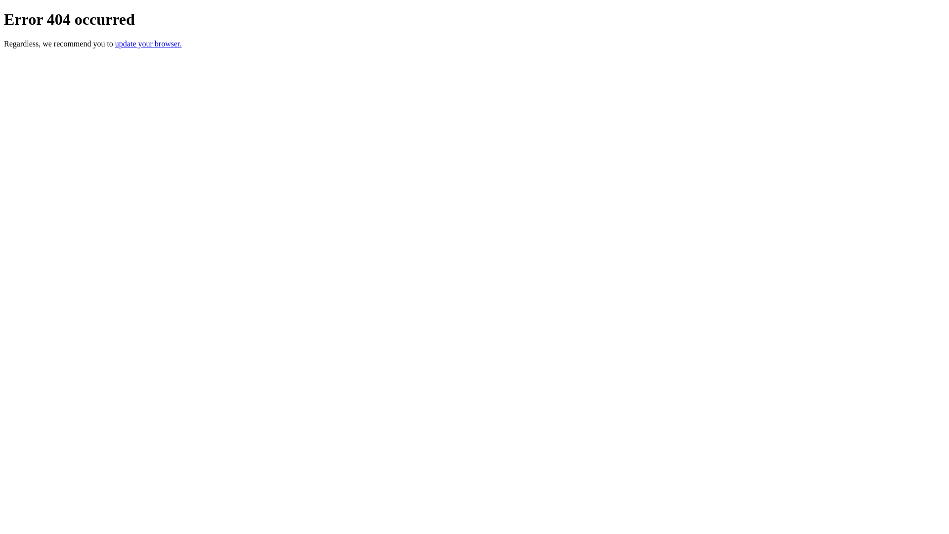 Image resolution: width=949 pixels, height=534 pixels. What do you see at coordinates (148, 44) in the screenshot?
I see `update your browser.` at bounding box center [148, 44].